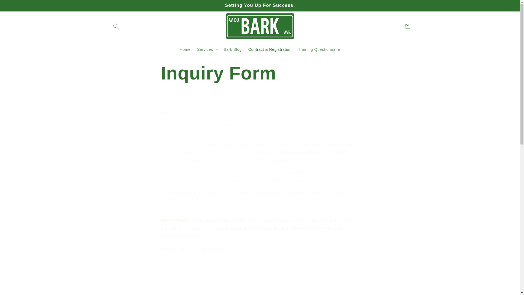 Image resolution: width=524 pixels, height=295 pixels. Describe the element at coordinates (319, 49) in the screenshot. I see `Training Questionnaire` at that location.